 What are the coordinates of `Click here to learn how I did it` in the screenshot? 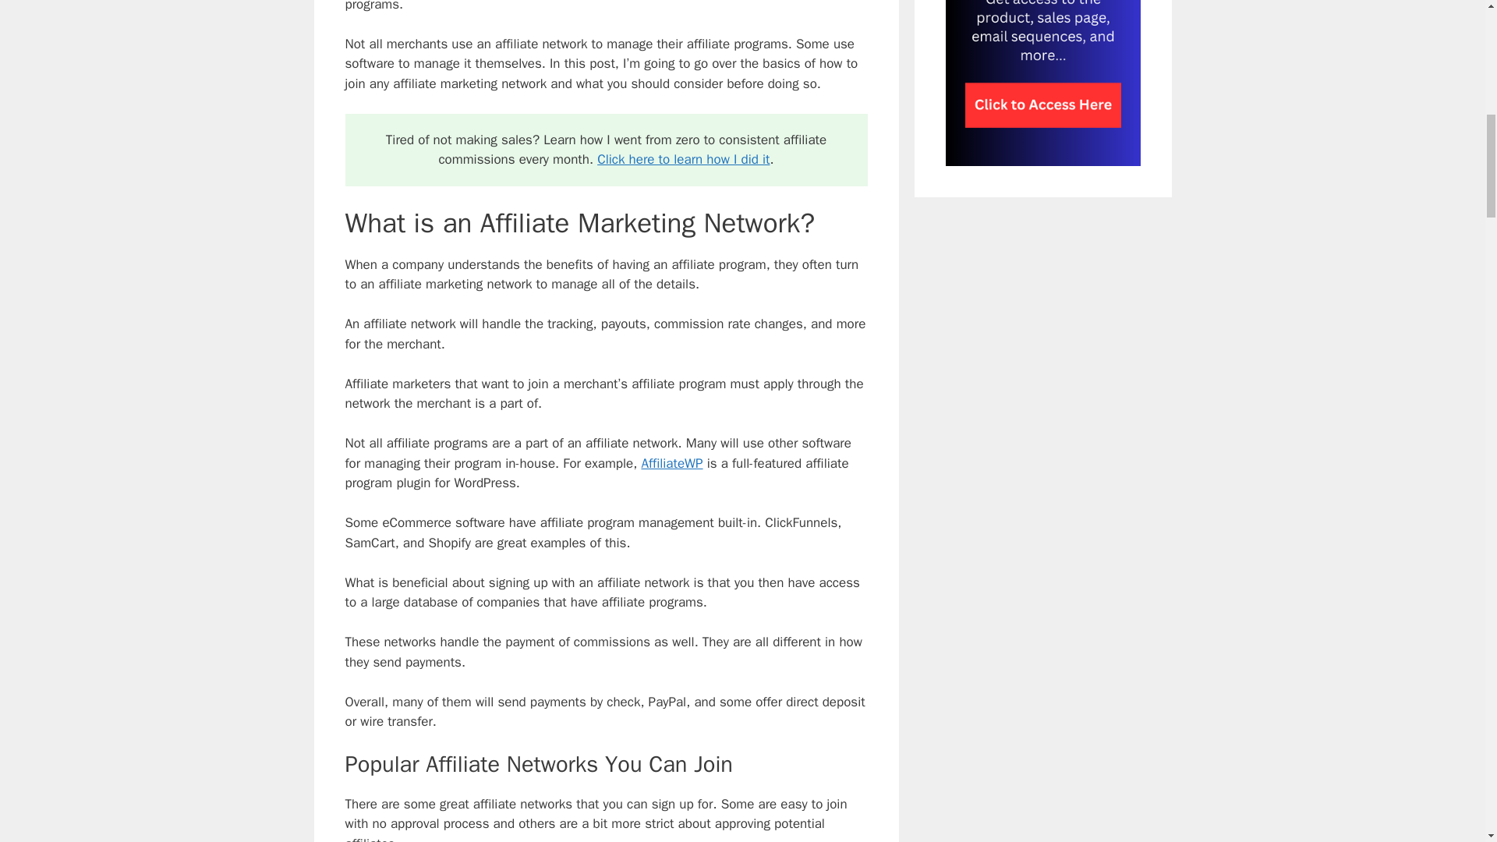 It's located at (683, 159).